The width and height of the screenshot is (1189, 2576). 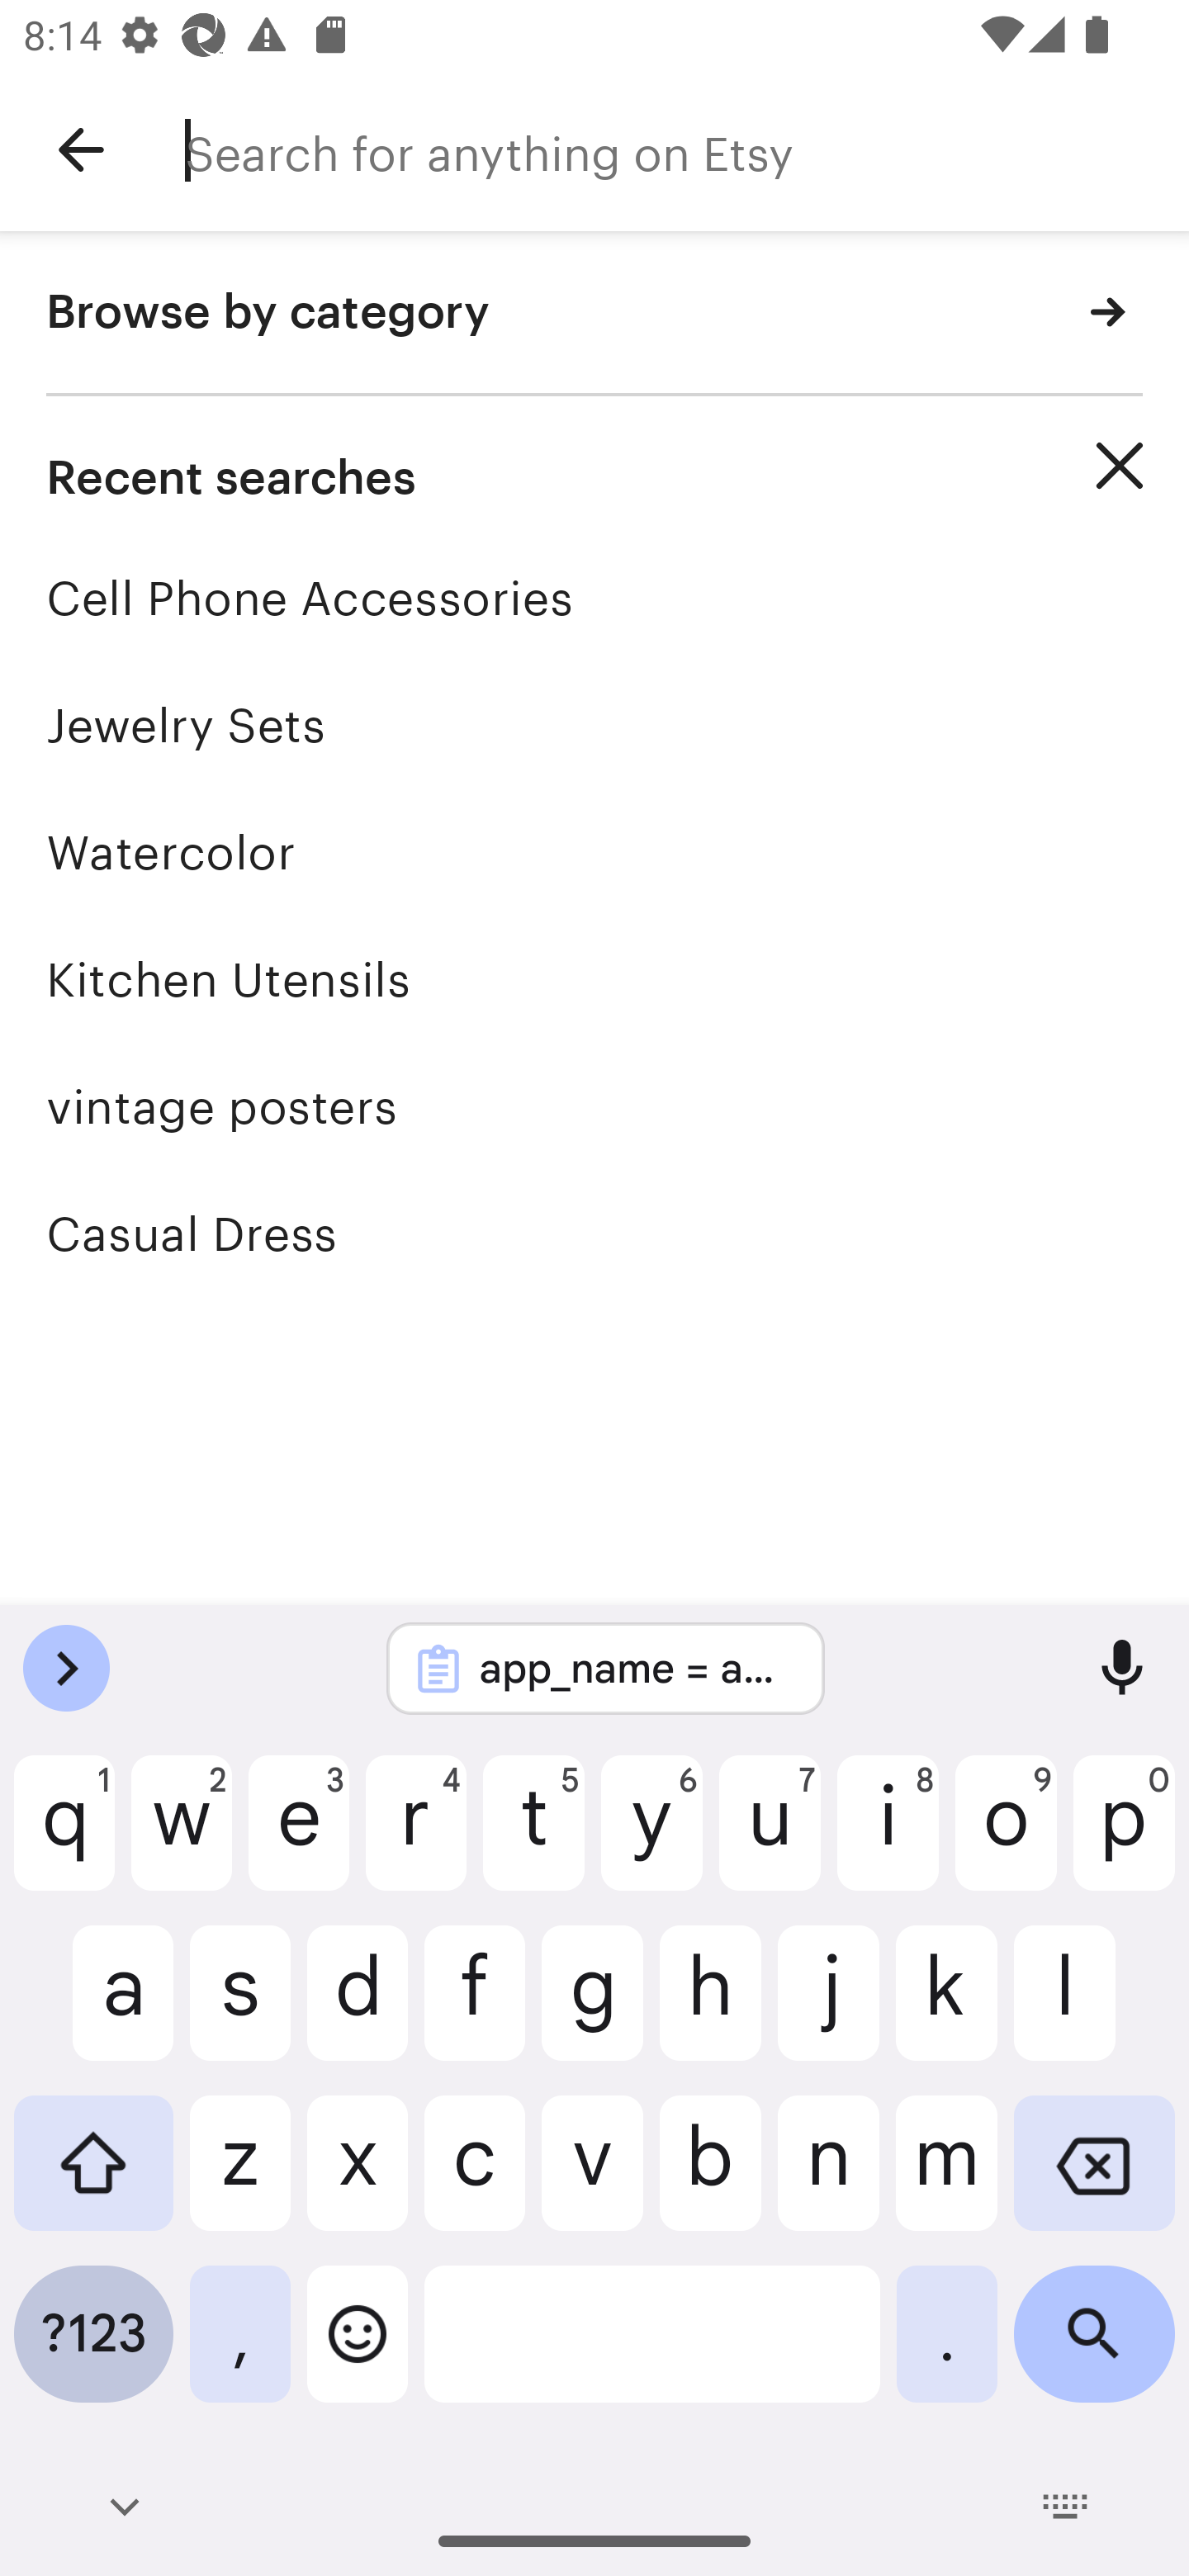 I want to click on Jewelry Sets, so click(x=594, y=725).